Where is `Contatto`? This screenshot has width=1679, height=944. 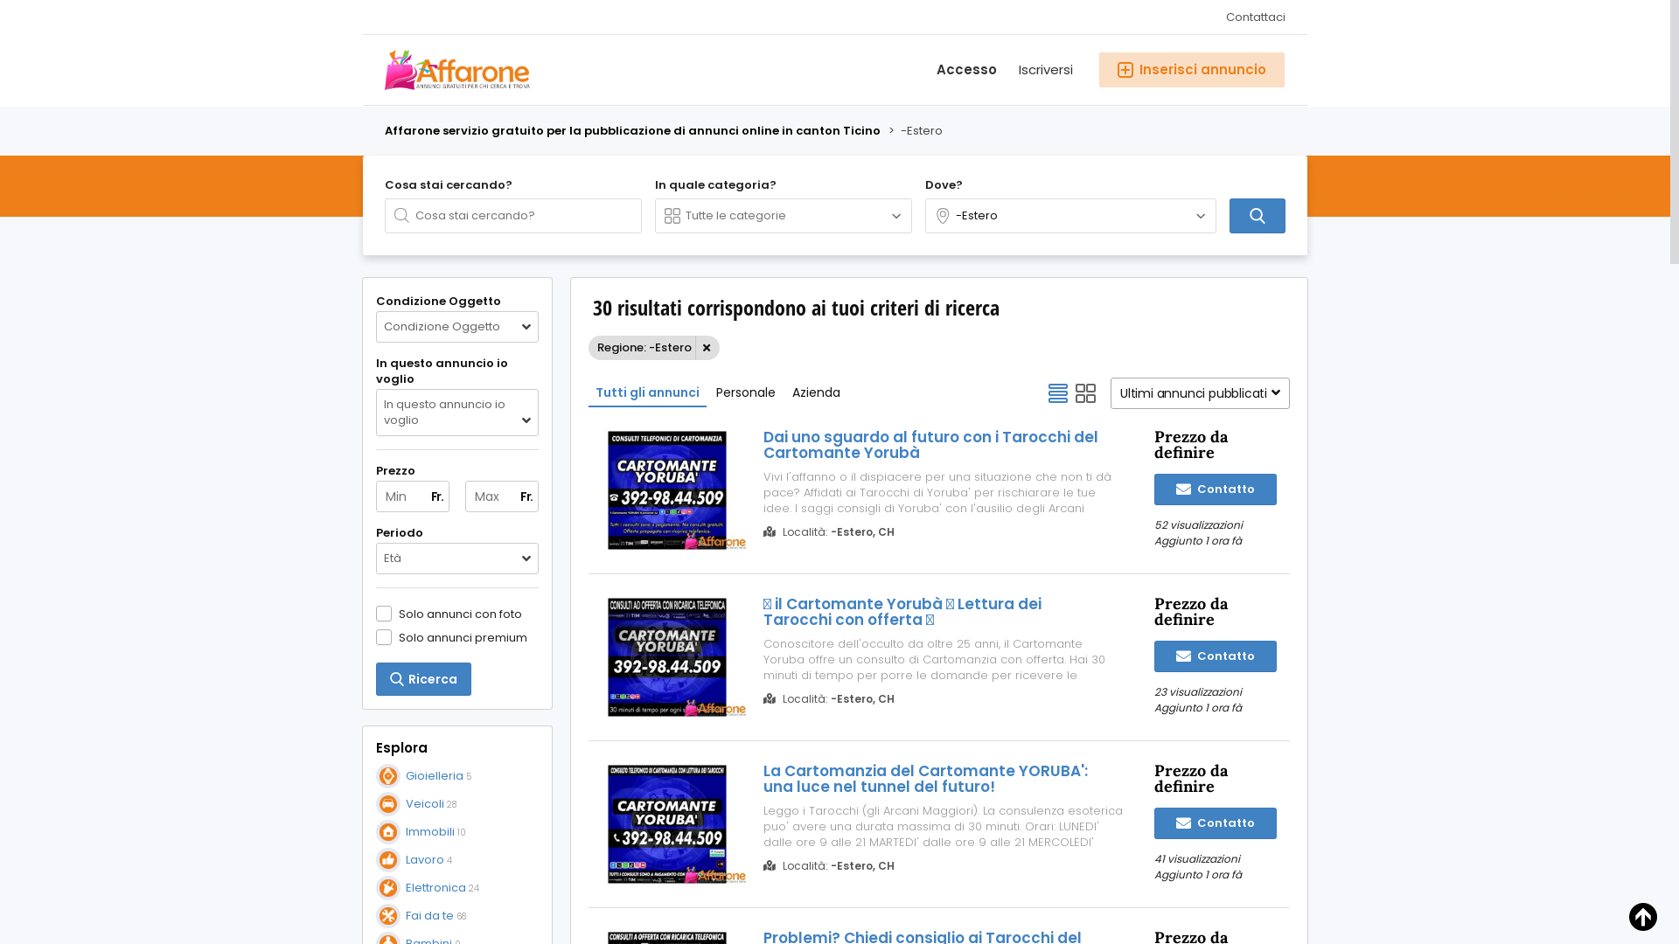
Contatto is located at coordinates (1216, 823).